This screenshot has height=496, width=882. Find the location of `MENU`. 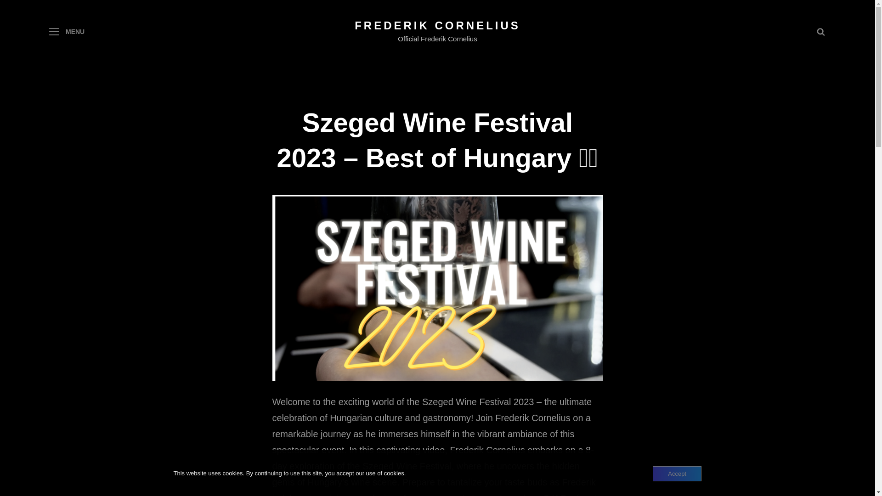

MENU is located at coordinates (66, 31).